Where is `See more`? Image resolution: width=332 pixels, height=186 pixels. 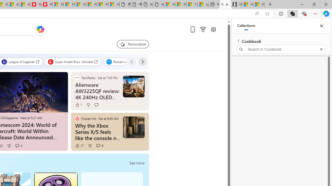 See more is located at coordinates (137, 163).